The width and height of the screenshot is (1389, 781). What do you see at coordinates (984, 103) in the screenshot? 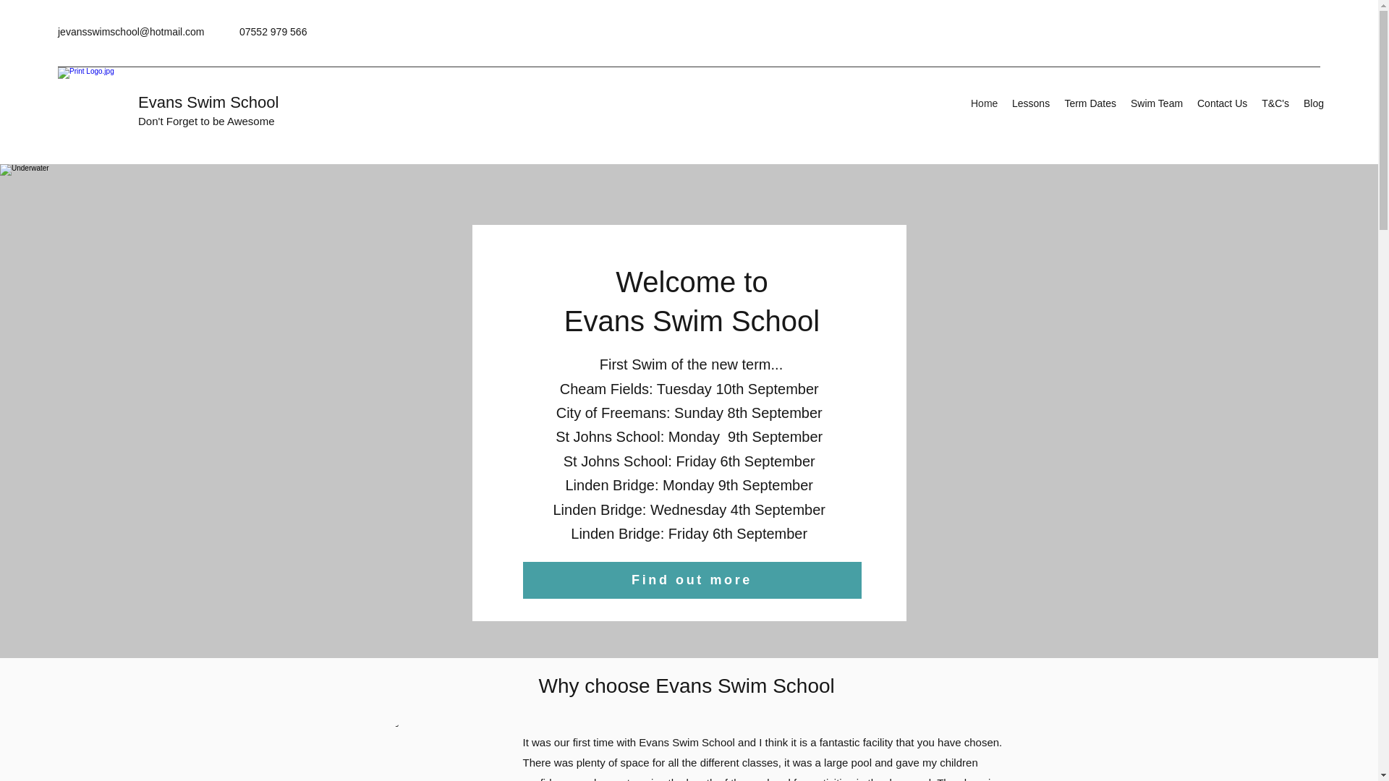
I see `Home` at bounding box center [984, 103].